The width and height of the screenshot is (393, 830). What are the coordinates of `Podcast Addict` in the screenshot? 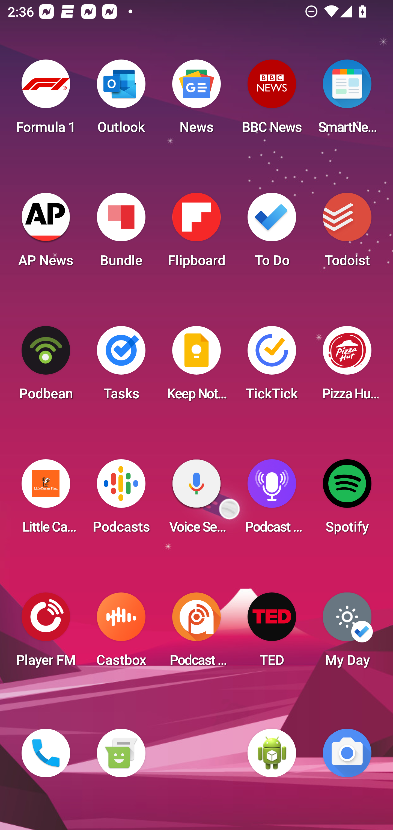 It's located at (196, 633).